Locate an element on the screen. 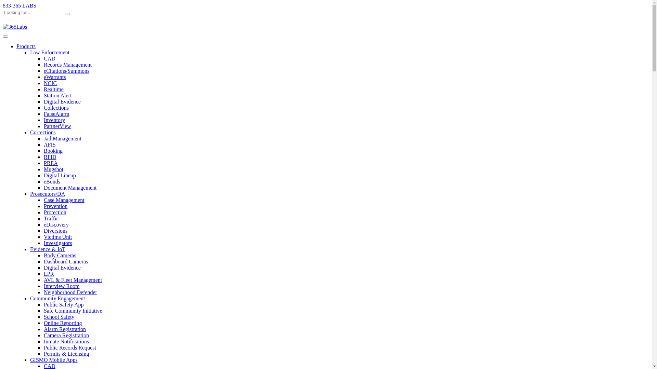  Prosecutors/DA is located at coordinates (48, 194).